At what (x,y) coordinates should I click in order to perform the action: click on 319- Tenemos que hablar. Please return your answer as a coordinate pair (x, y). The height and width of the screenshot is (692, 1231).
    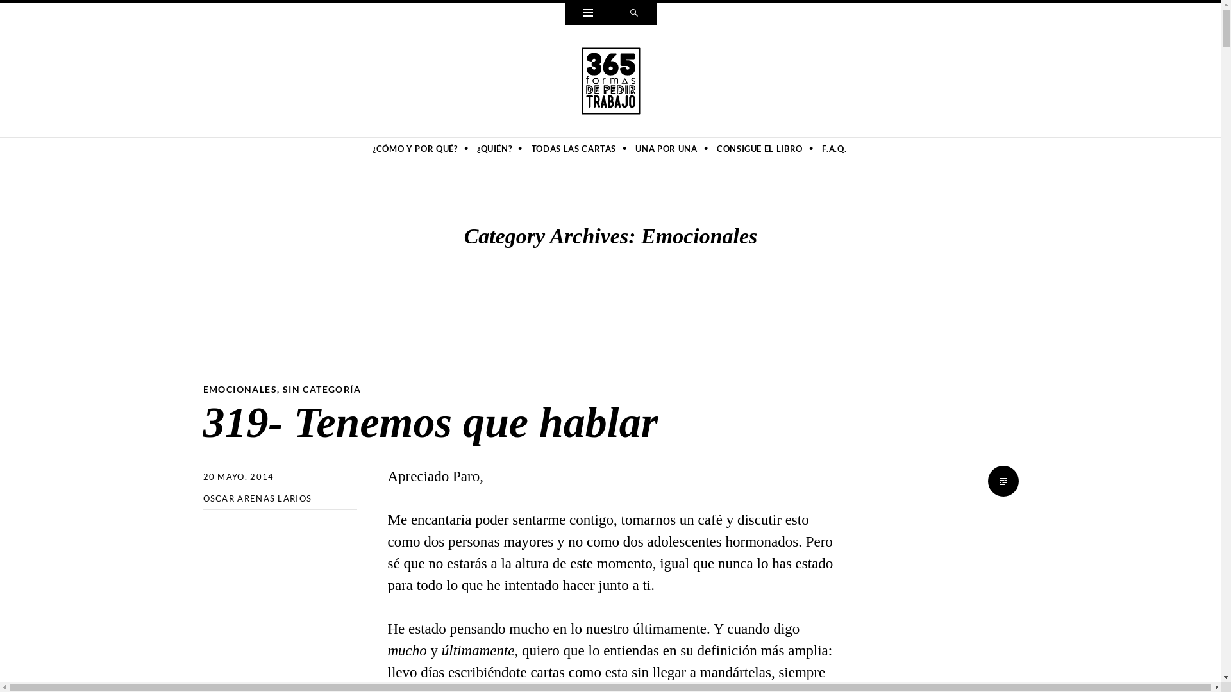
    Looking at the image, I should click on (430, 422).